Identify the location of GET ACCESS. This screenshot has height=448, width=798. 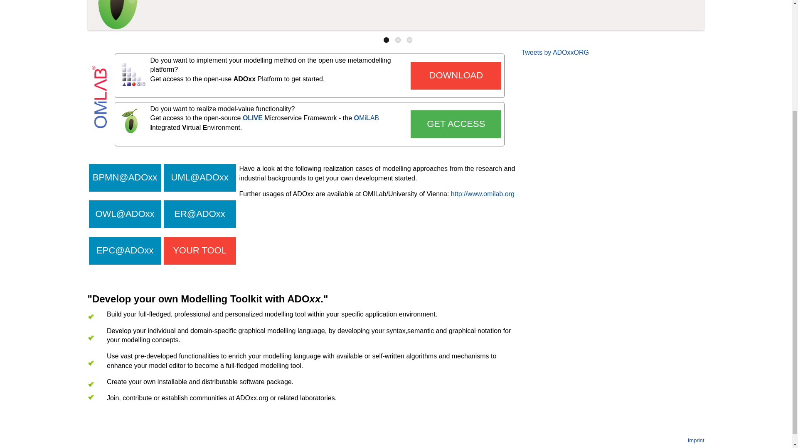
(456, 124).